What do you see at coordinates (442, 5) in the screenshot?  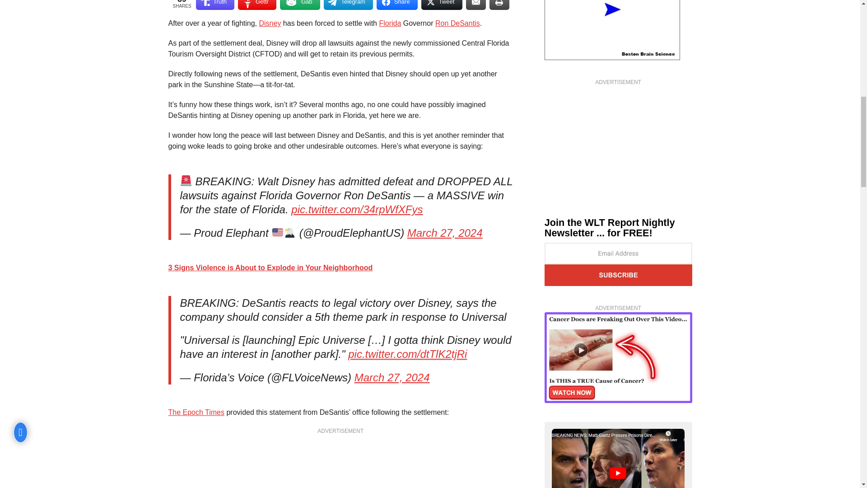 I see `Share on Tweet` at bounding box center [442, 5].